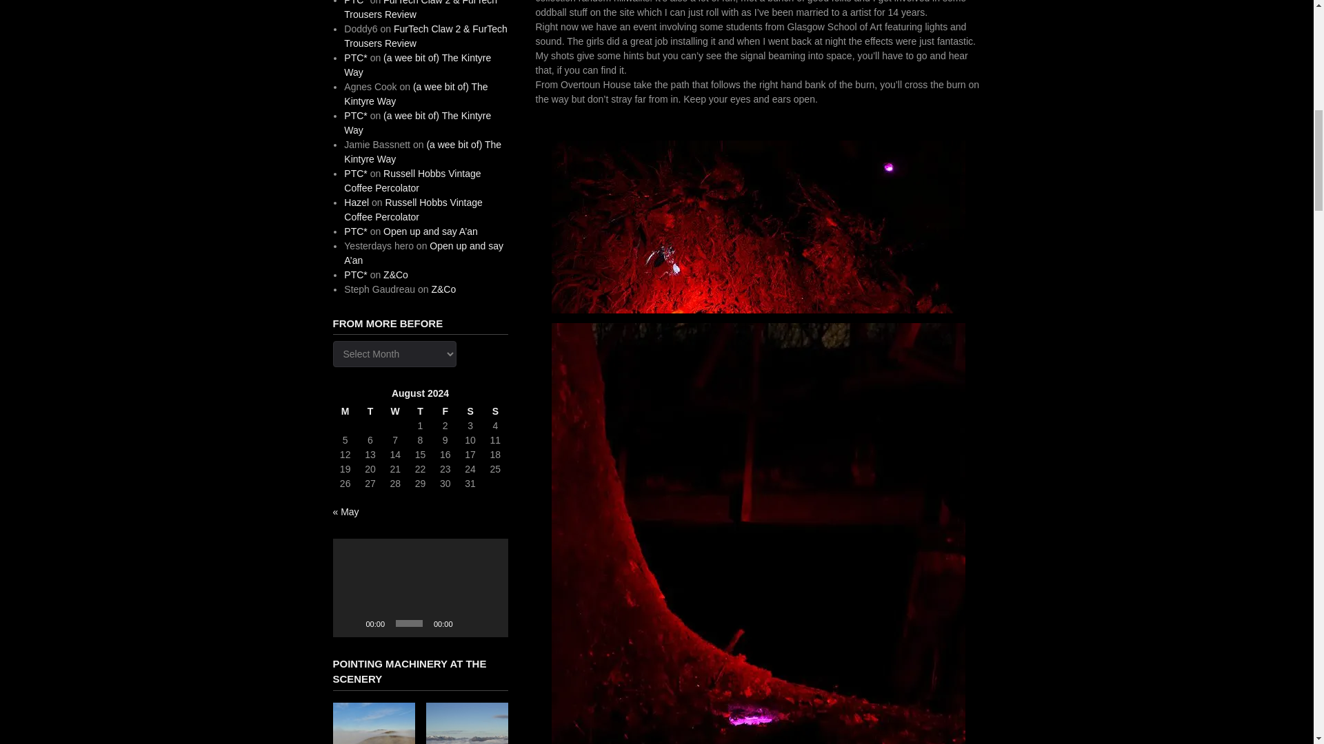 Image resolution: width=1324 pixels, height=744 pixels. What do you see at coordinates (495, 412) in the screenshot?
I see `Sunday` at bounding box center [495, 412].